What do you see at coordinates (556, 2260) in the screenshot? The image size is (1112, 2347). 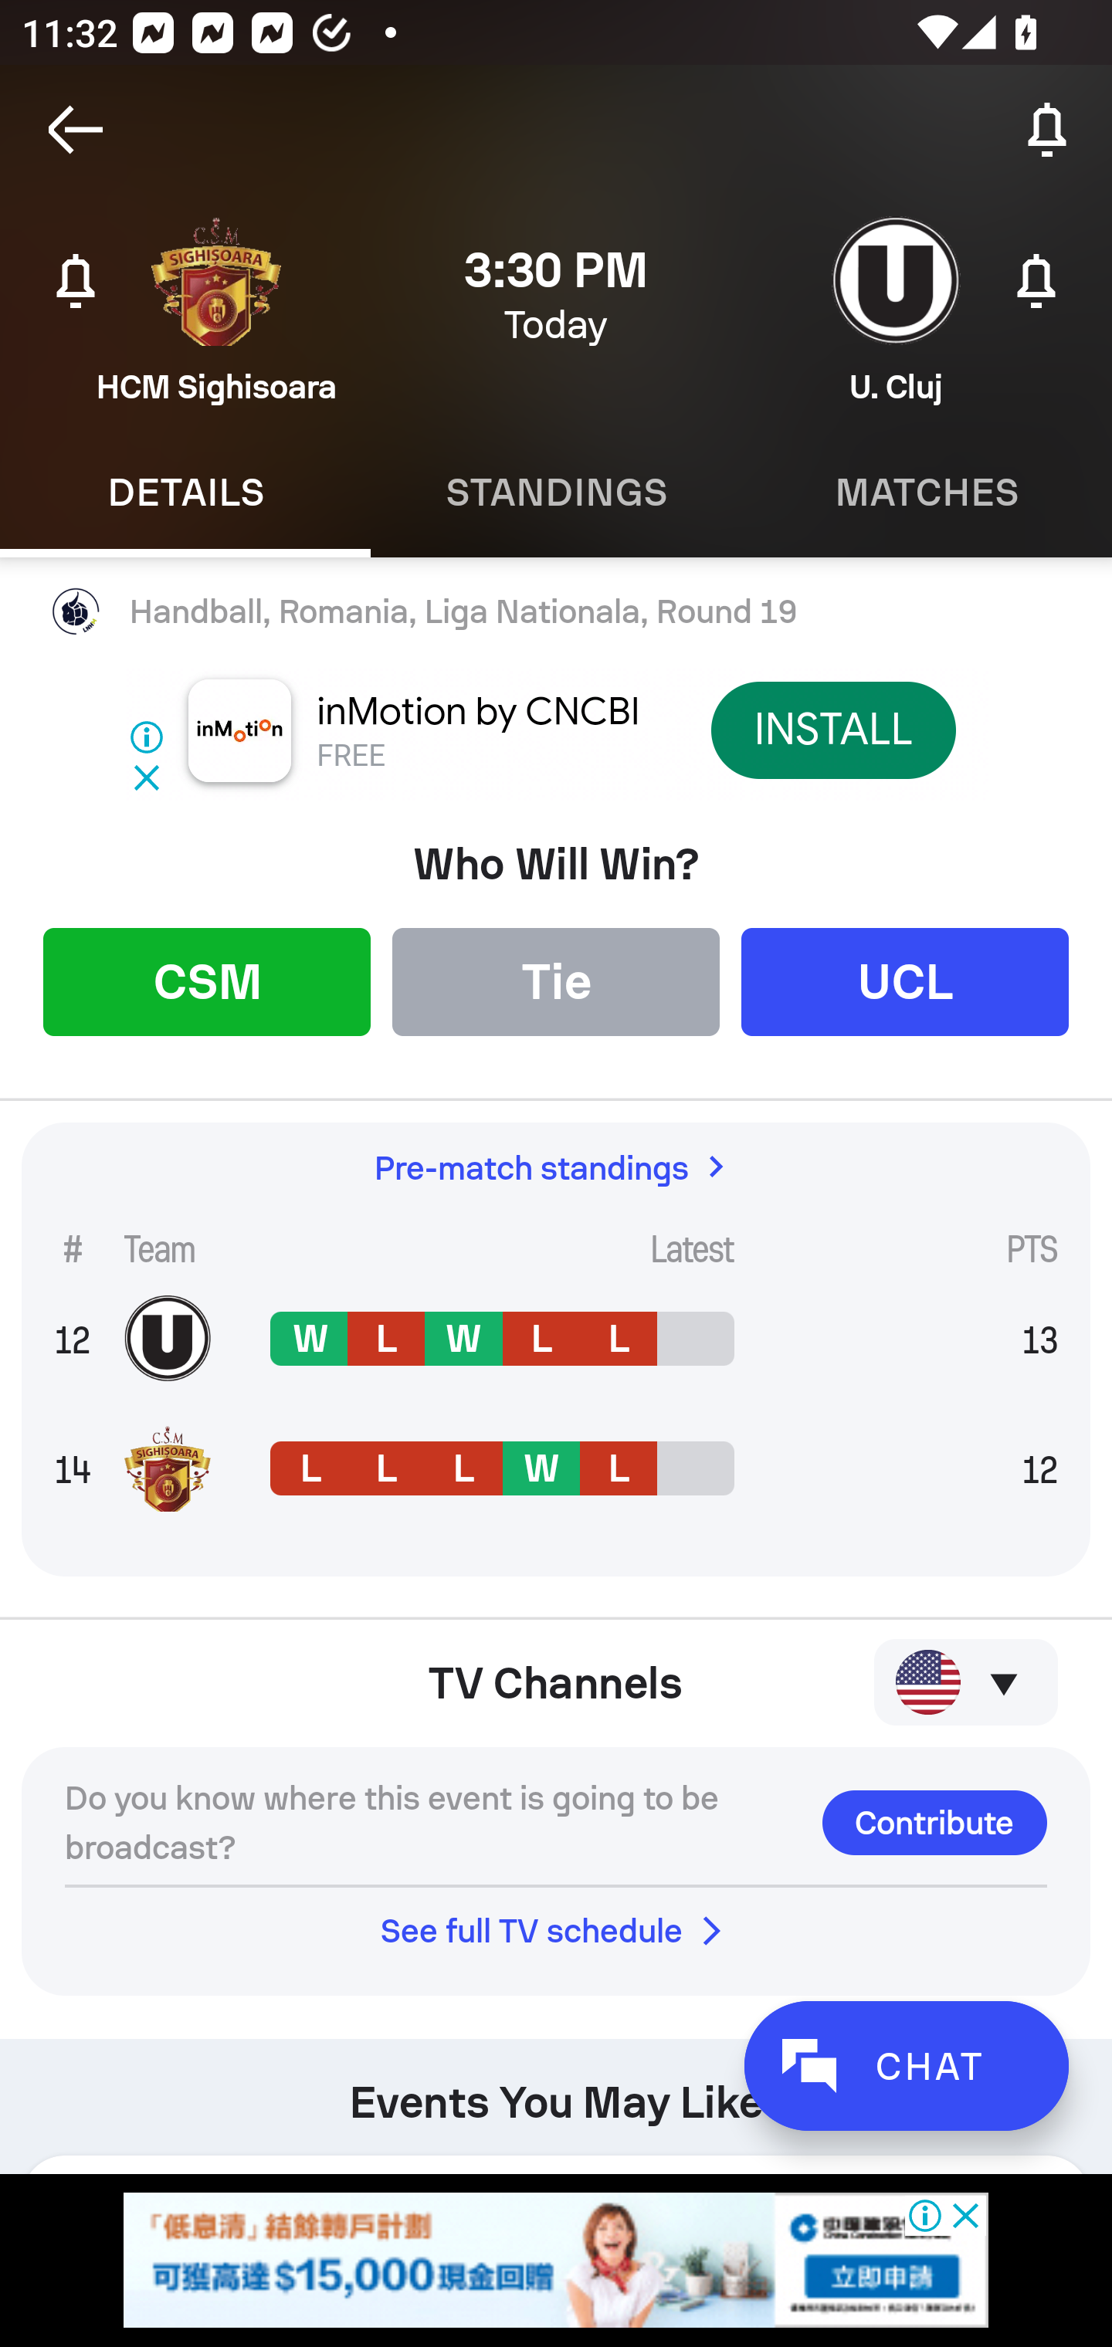 I see `Advertisement` at bounding box center [556, 2260].